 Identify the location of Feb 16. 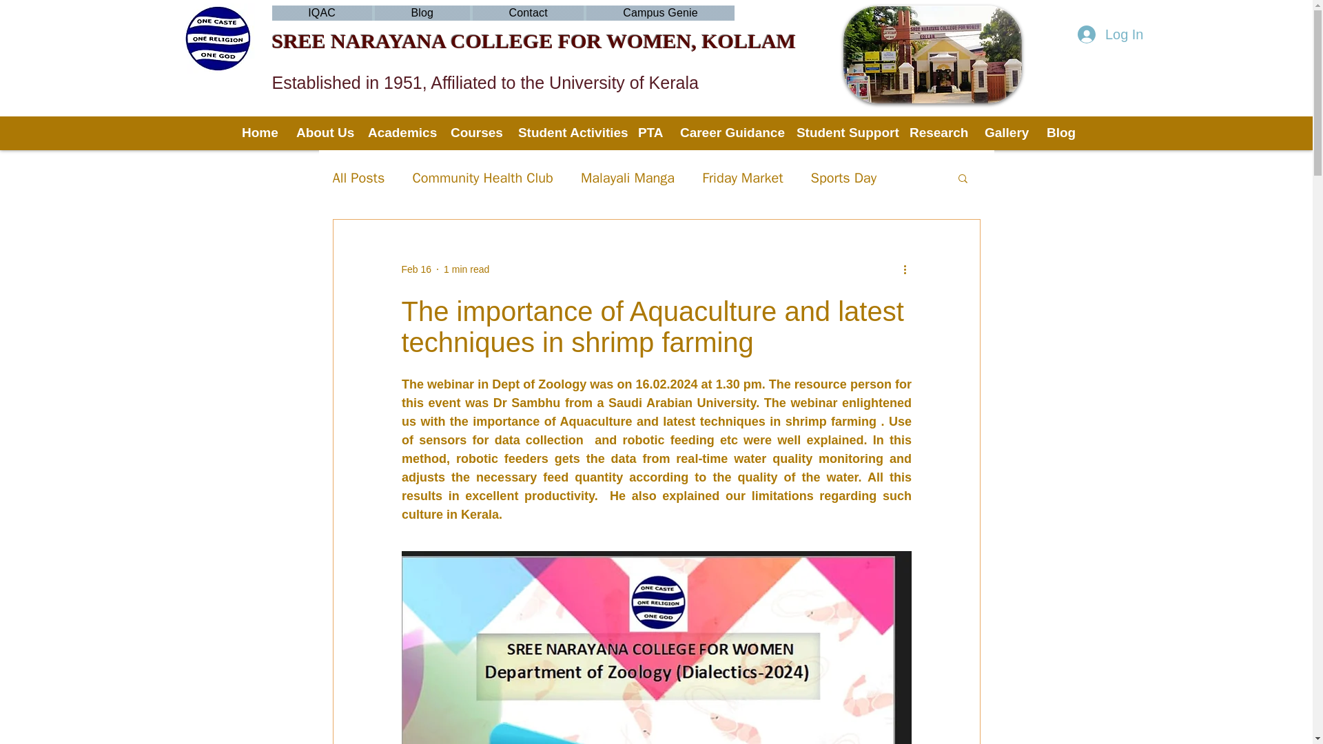
(416, 269).